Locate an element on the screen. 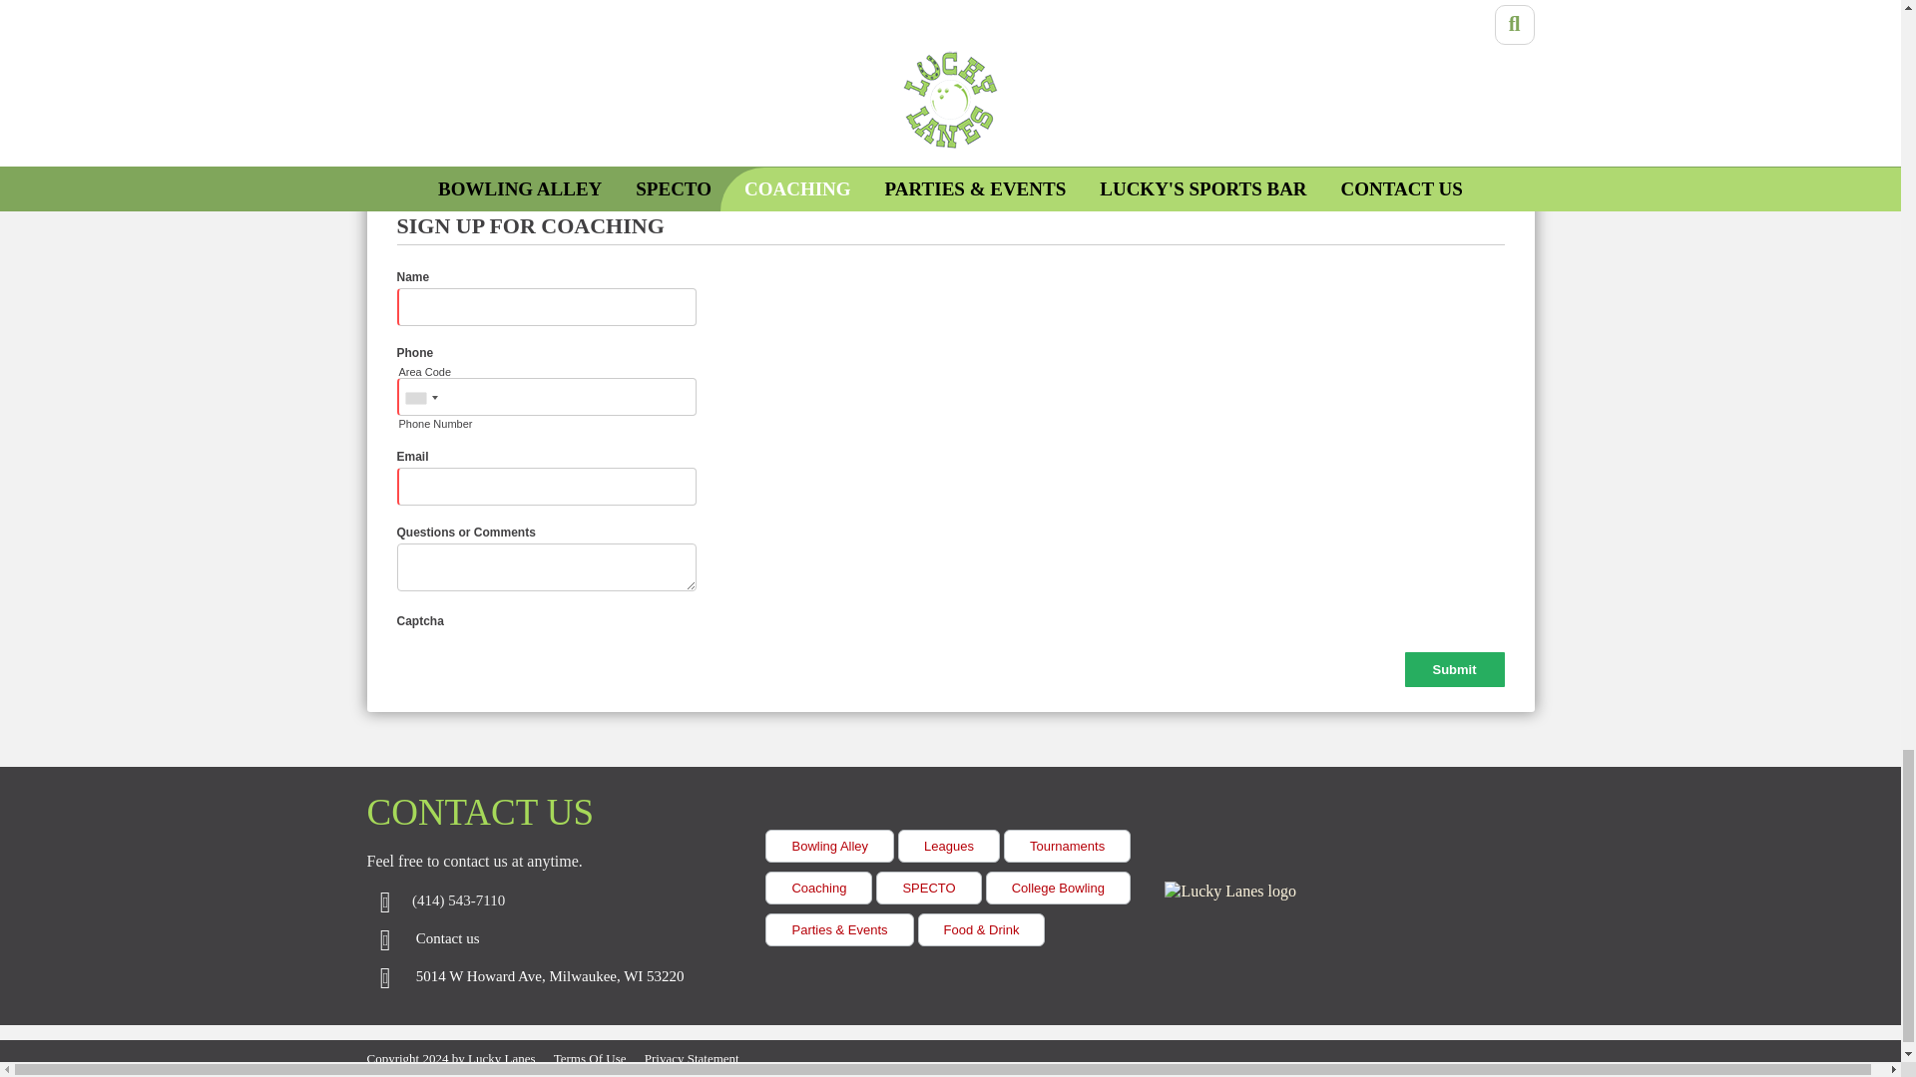  Leagues is located at coordinates (949, 846).